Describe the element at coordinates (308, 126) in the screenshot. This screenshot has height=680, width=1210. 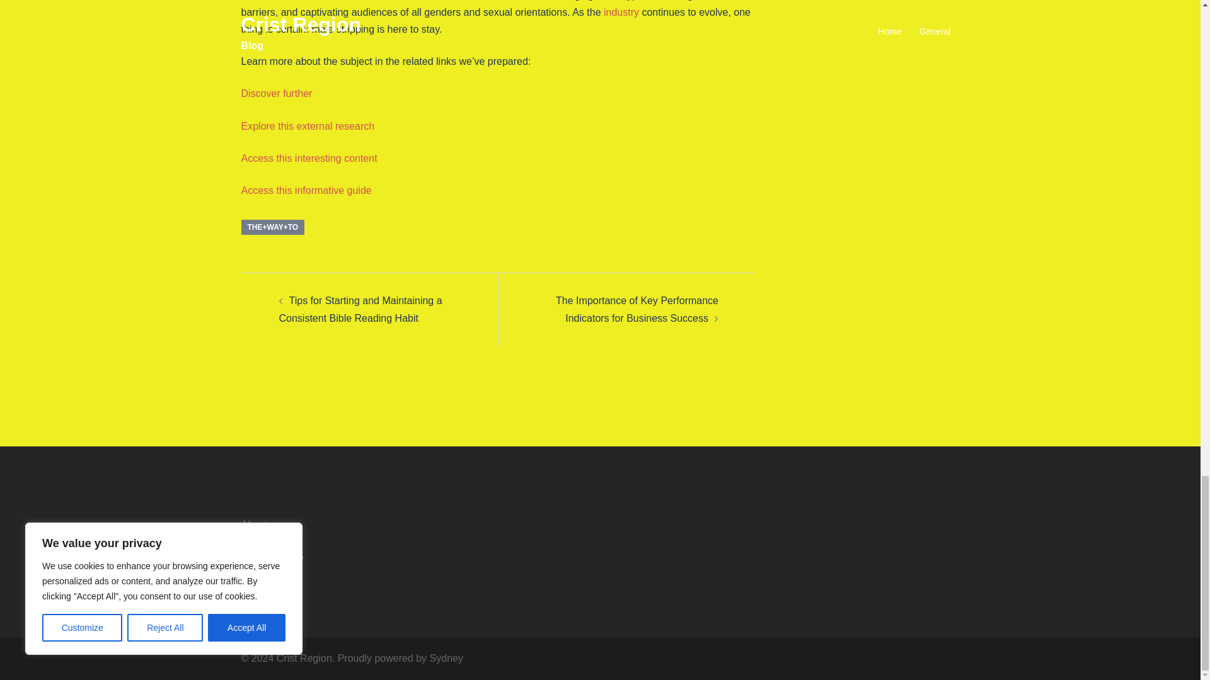
I see `Explore this external research` at that location.